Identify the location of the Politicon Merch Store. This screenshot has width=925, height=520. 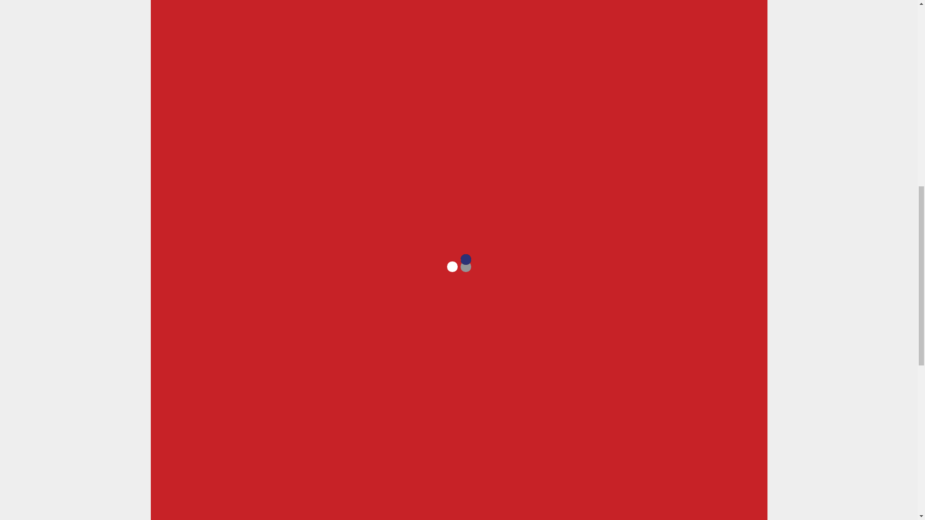
(344, 18).